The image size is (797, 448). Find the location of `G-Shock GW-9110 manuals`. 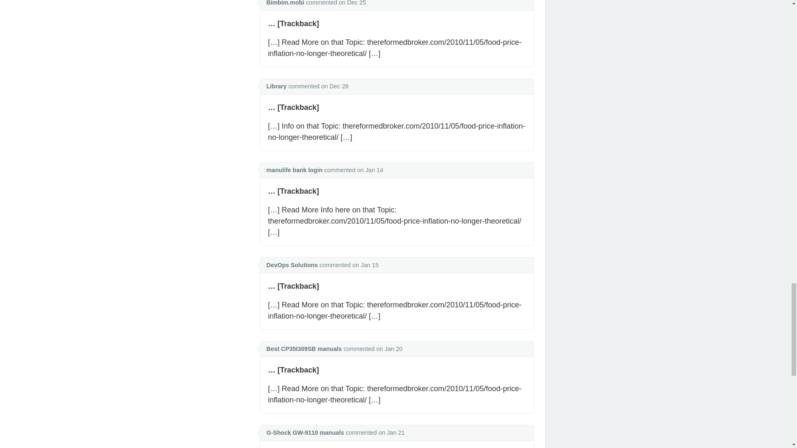

G-Shock GW-9110 manuals is located at coordinates (305, 432).